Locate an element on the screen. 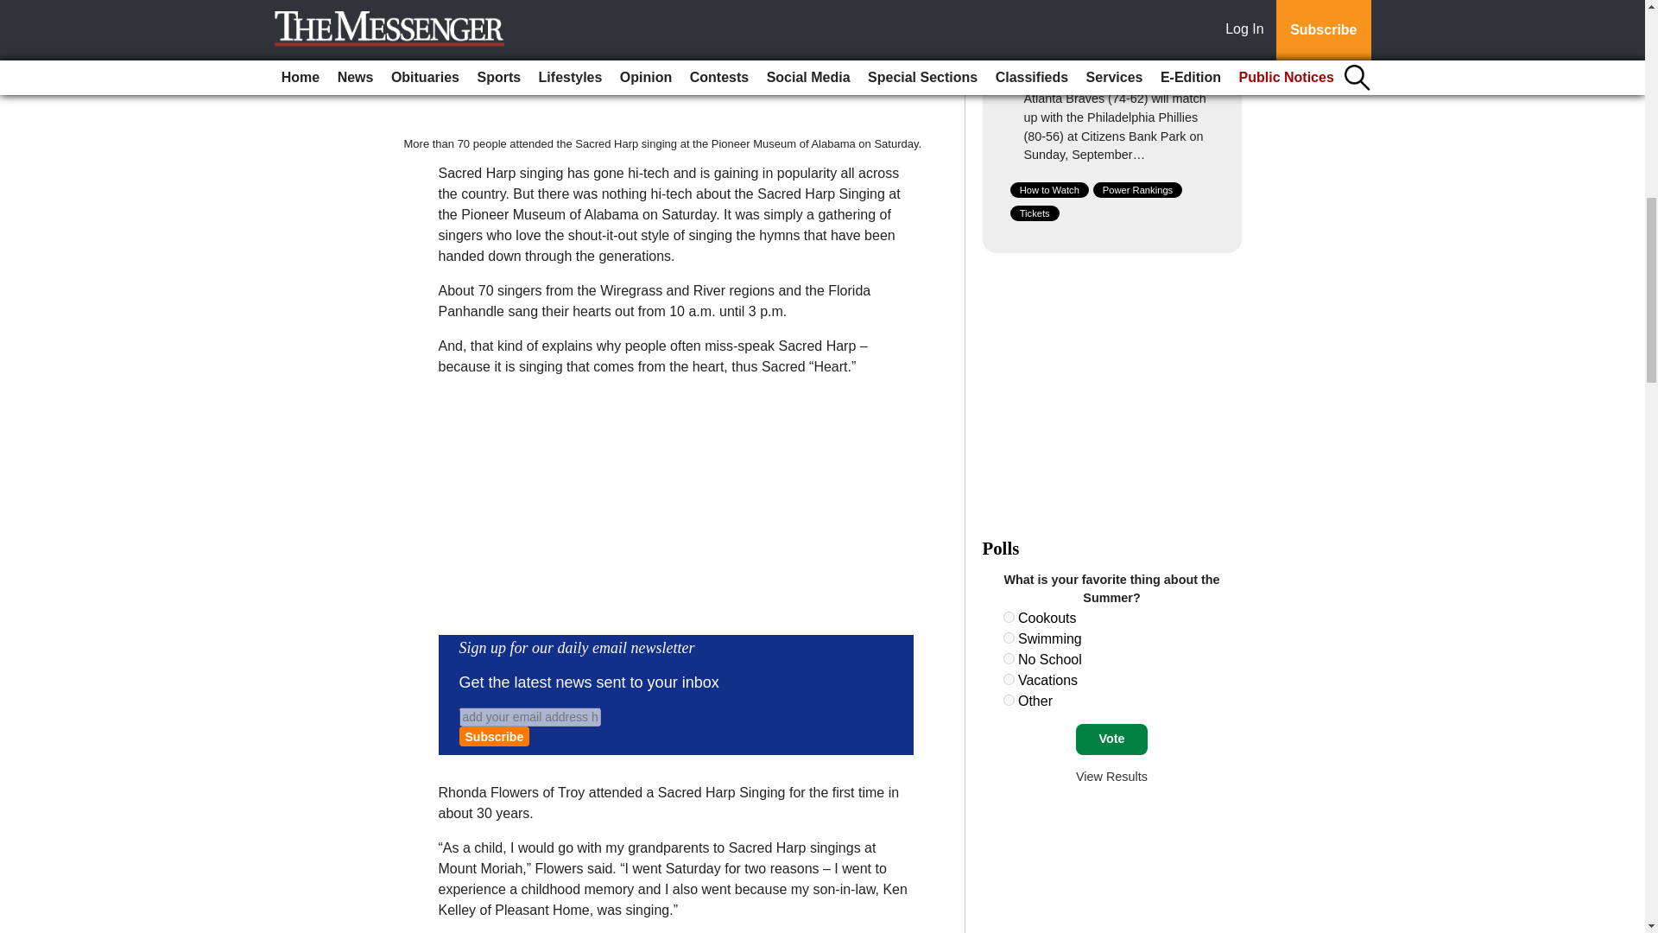 This screenshot has height=933, width=1658. 7276 is located at coordinates (1009, 658).